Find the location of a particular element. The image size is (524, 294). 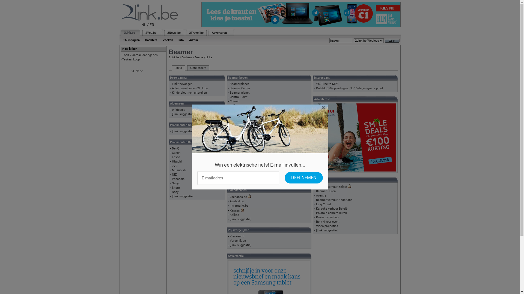

BenQ is located at coordinates (176, 149).